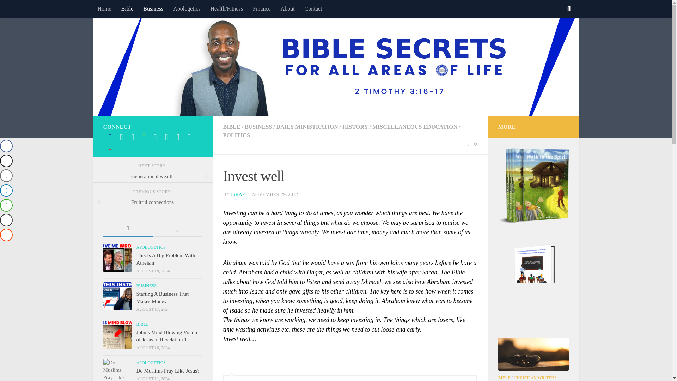 This screenshot has height=381, width=677. Describe the element at coordinates (144, 137) in the screenshot. I see `Bible Business Channel On Youtube` at that location.